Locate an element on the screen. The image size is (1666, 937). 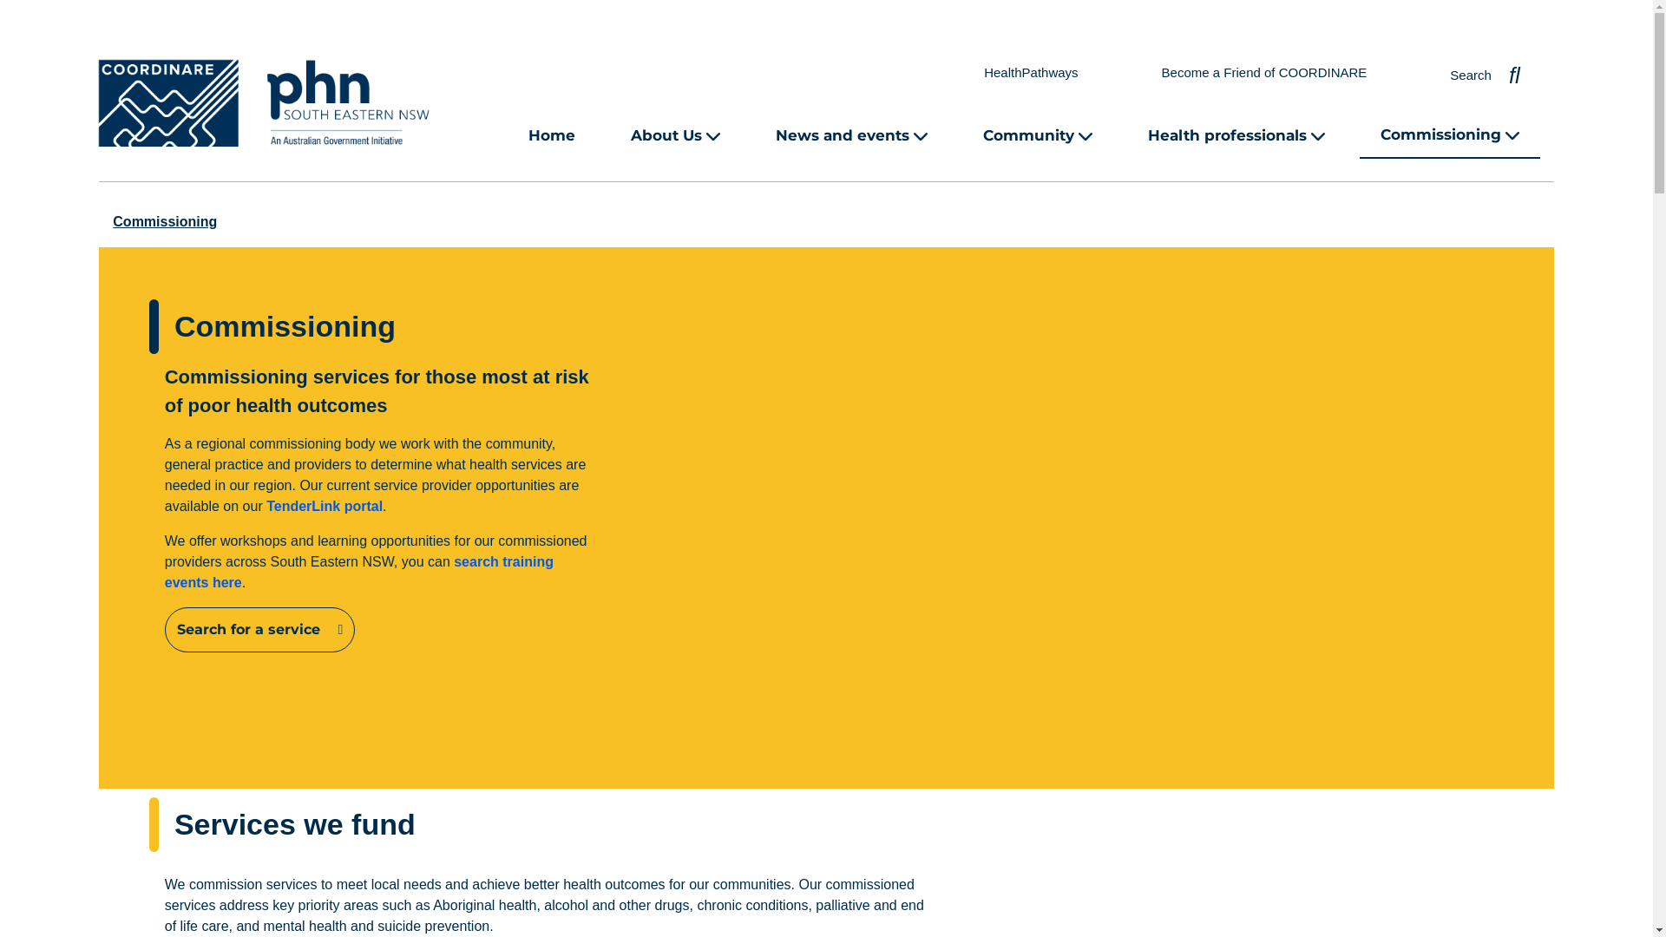
News and events is located at coordinates (852, 135).